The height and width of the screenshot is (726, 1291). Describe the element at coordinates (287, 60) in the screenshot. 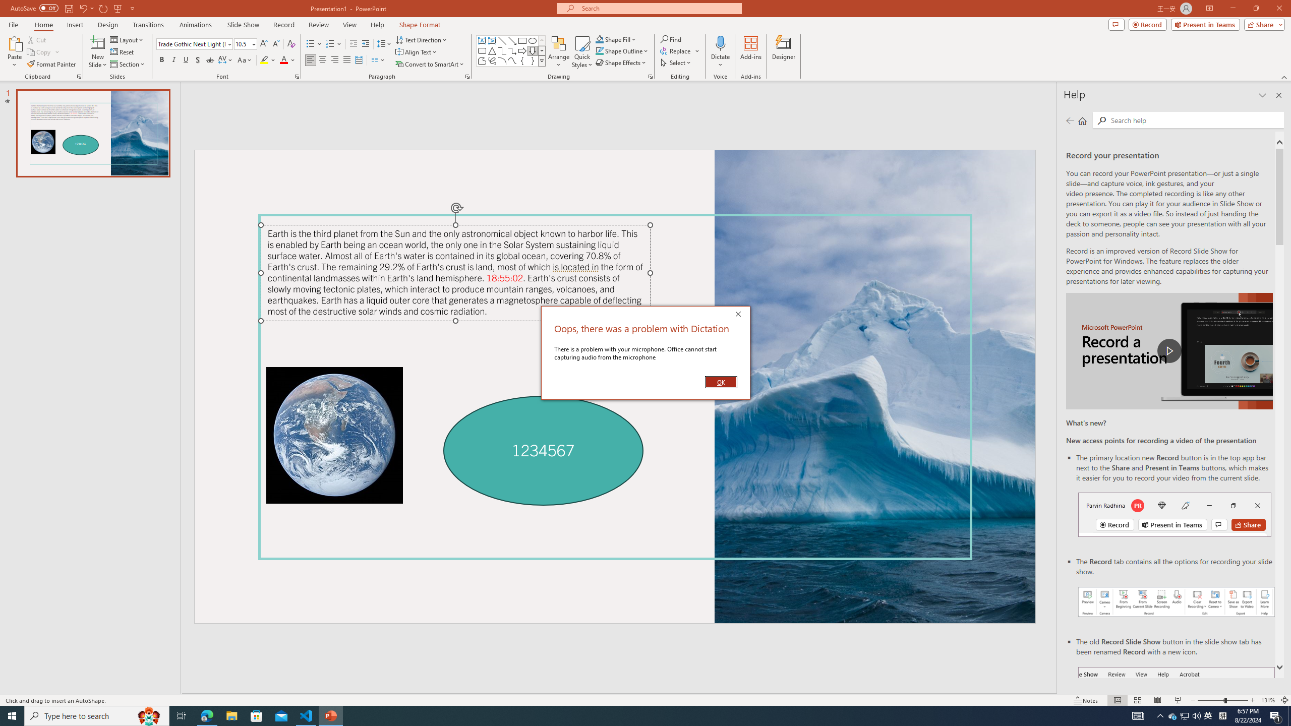

I see `Font Color` at that location.